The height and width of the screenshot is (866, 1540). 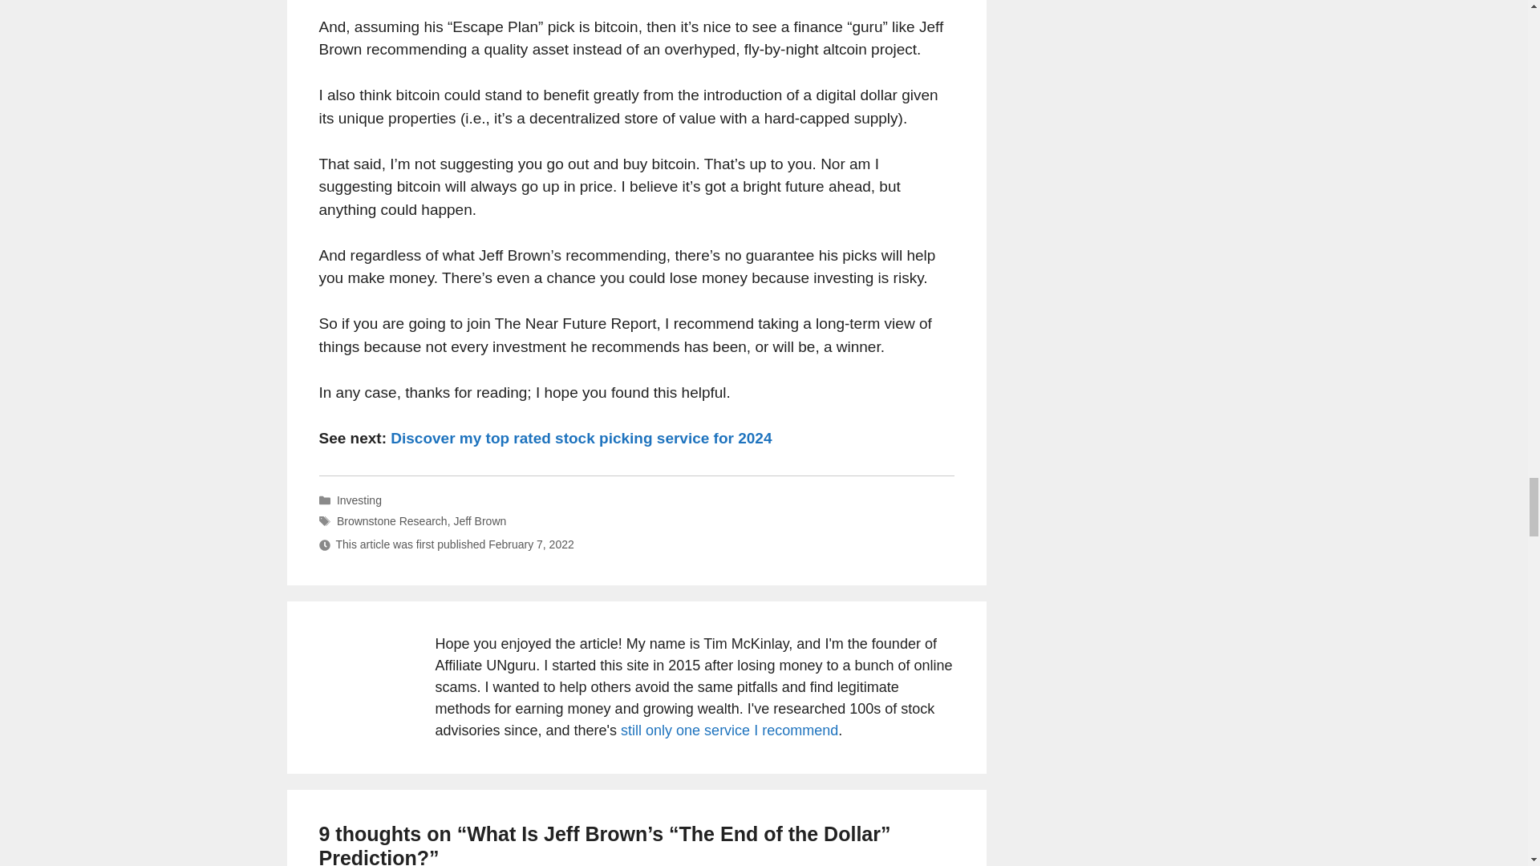 I want to click on Brownstone Research, so click(x=392, y=520).